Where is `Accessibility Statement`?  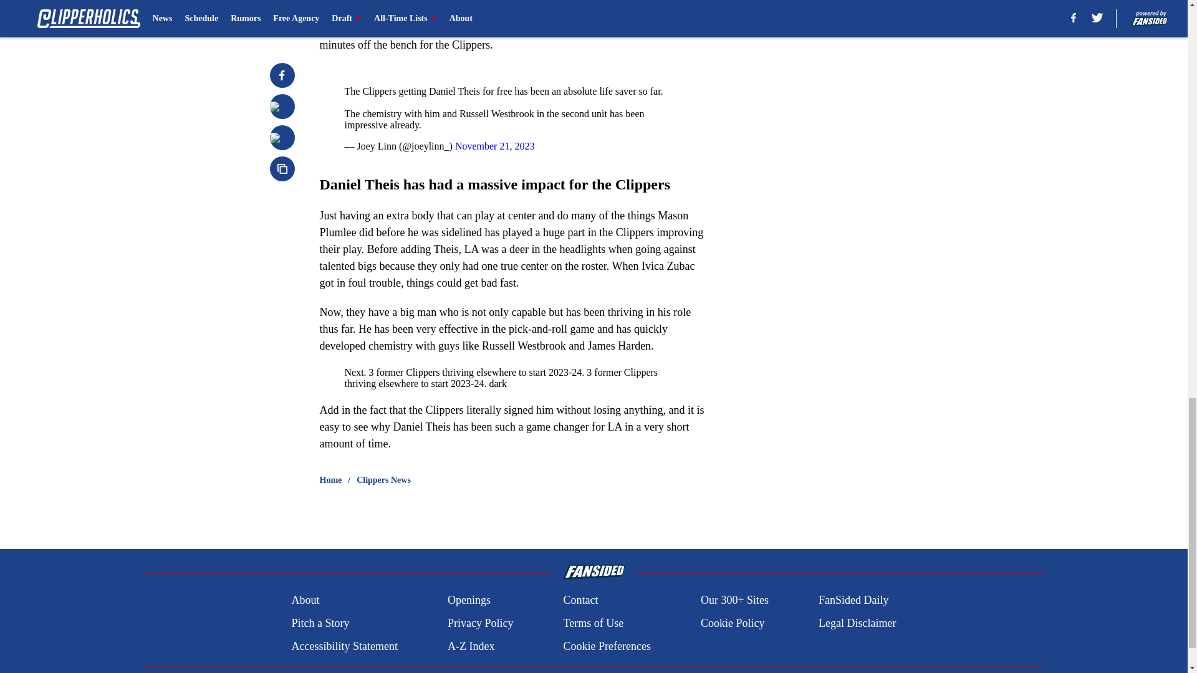
Accessibility Statement is located at coordinates (344, 646).